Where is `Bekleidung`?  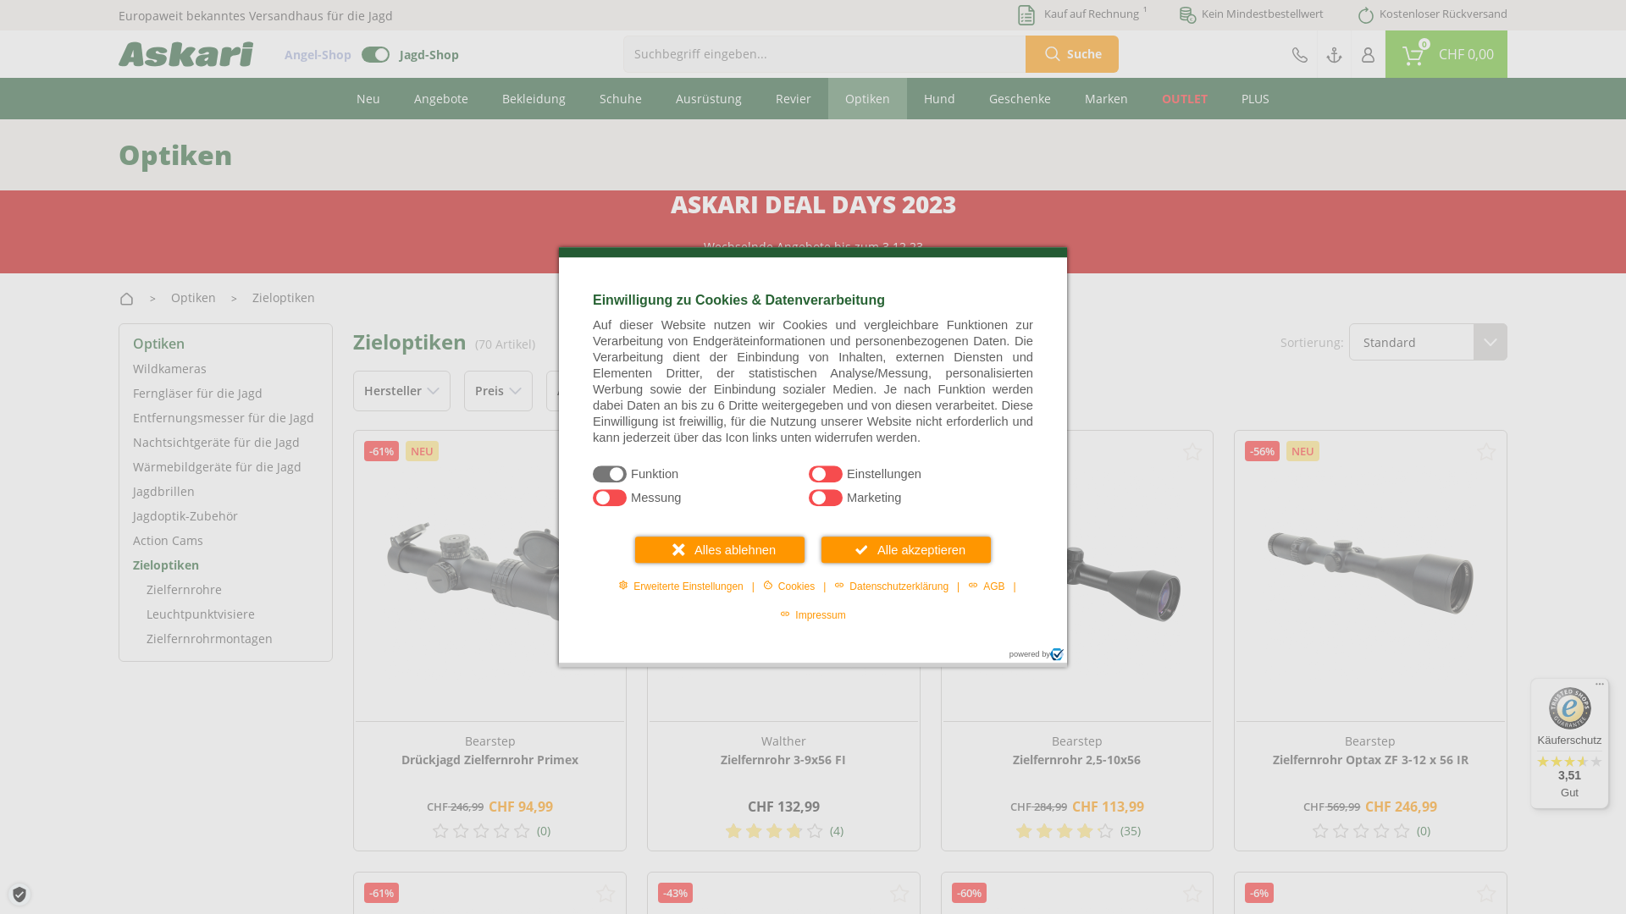
Bekleidung is located at coordinates (534, 98).